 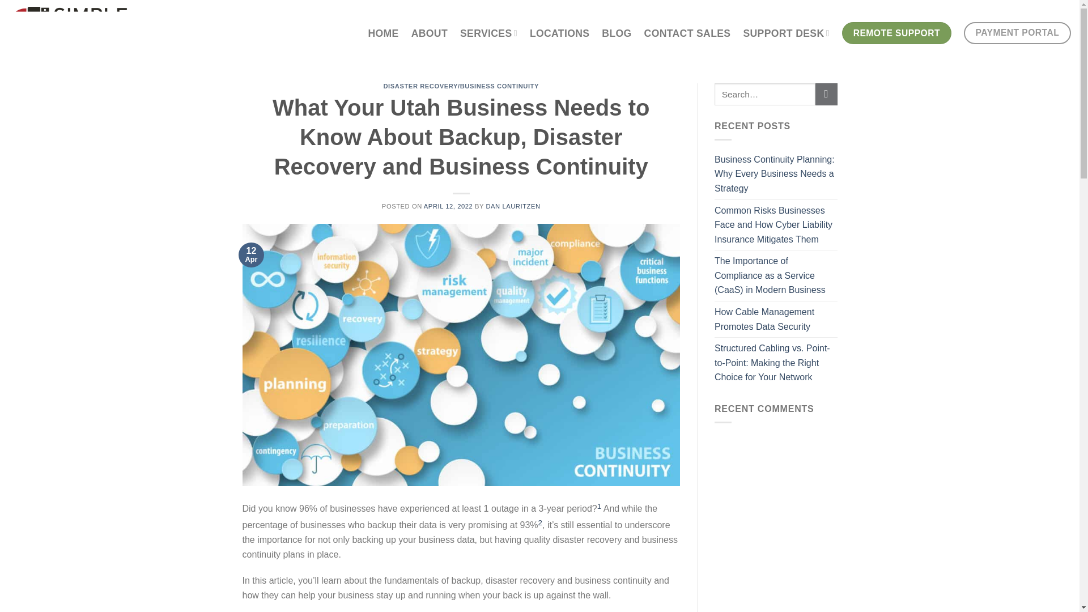 I want to click on 1, so click(x=600, y=509).